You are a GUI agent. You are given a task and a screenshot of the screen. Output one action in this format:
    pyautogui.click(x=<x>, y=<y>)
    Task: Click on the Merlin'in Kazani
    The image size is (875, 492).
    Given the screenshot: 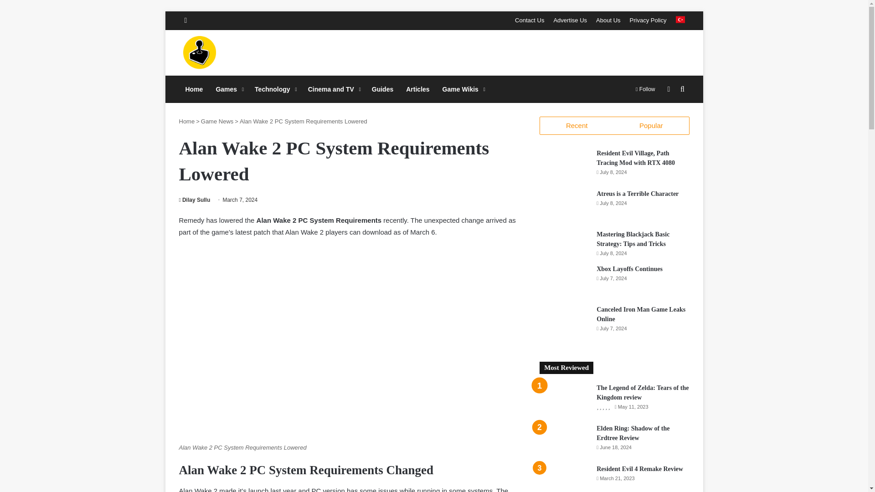 What is the action you would take?
    pyautogui.click(x=232, y=53)
    